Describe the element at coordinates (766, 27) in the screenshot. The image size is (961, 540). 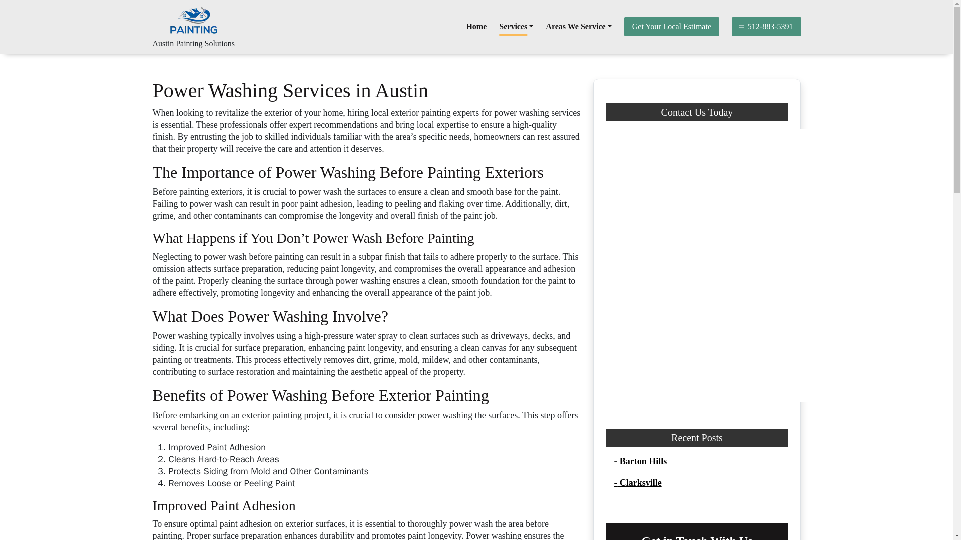
I see `512-883-5391` at that location.